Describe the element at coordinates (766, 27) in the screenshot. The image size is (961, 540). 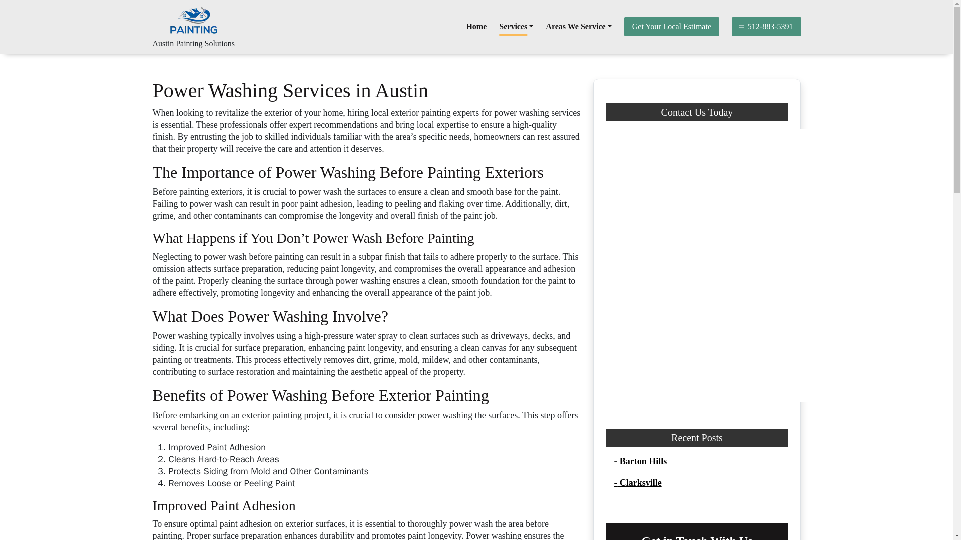
I see `512-883-5391` at that location.